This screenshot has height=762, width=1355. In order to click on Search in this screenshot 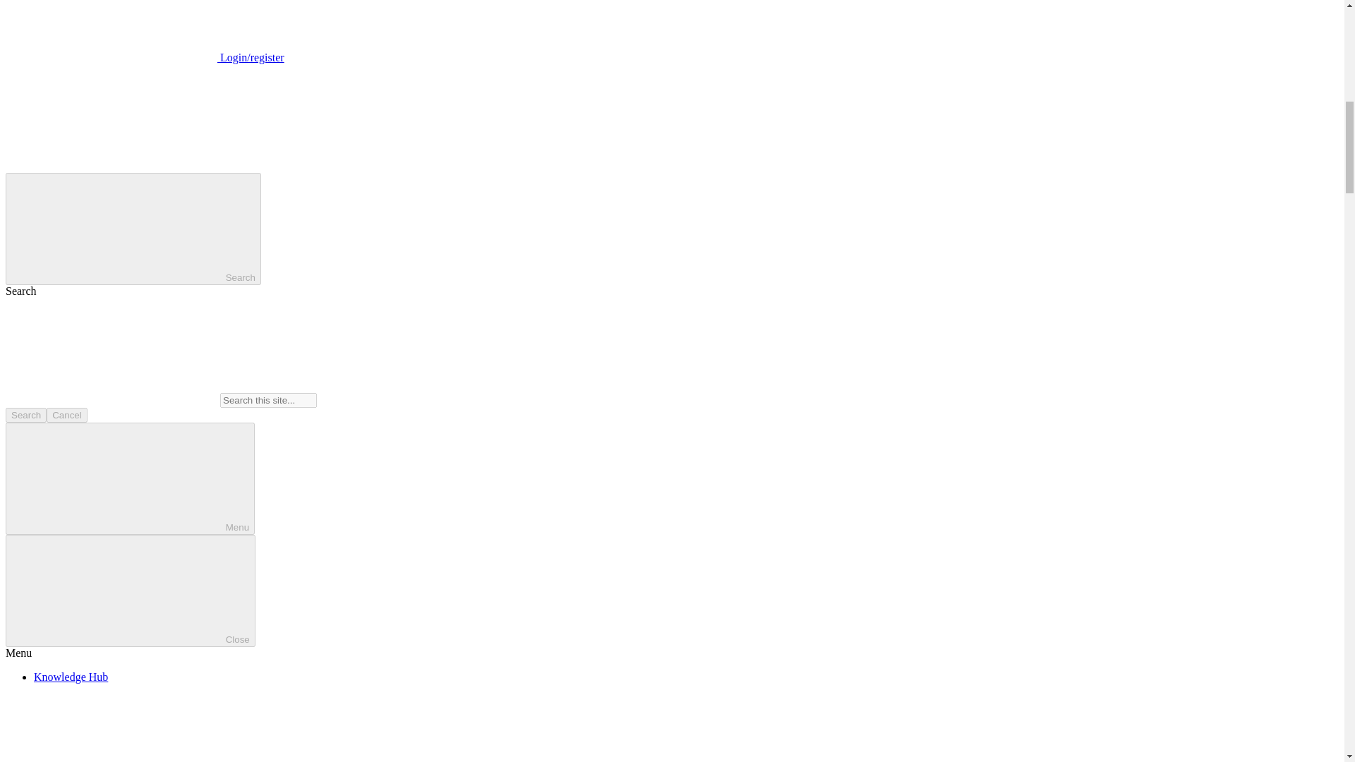, I will do `click(133, 229)`.